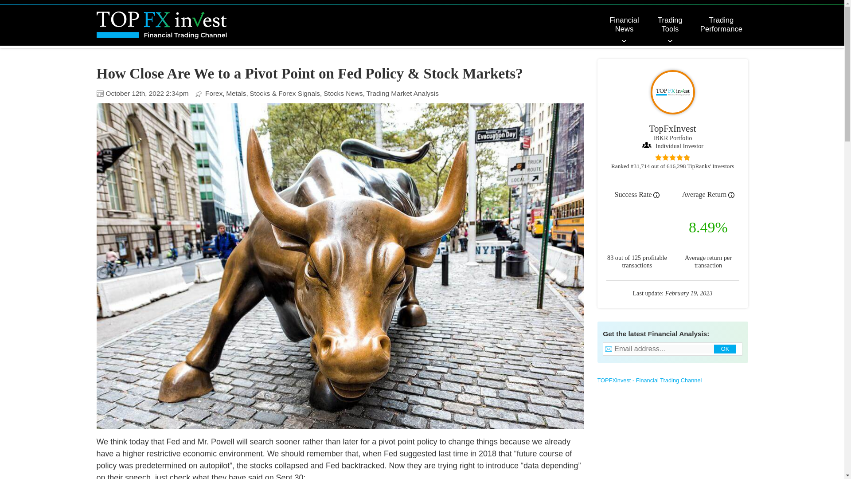 This screenshot has height=479, width=851. I want to click on Trading Performance, so click(721, 25).